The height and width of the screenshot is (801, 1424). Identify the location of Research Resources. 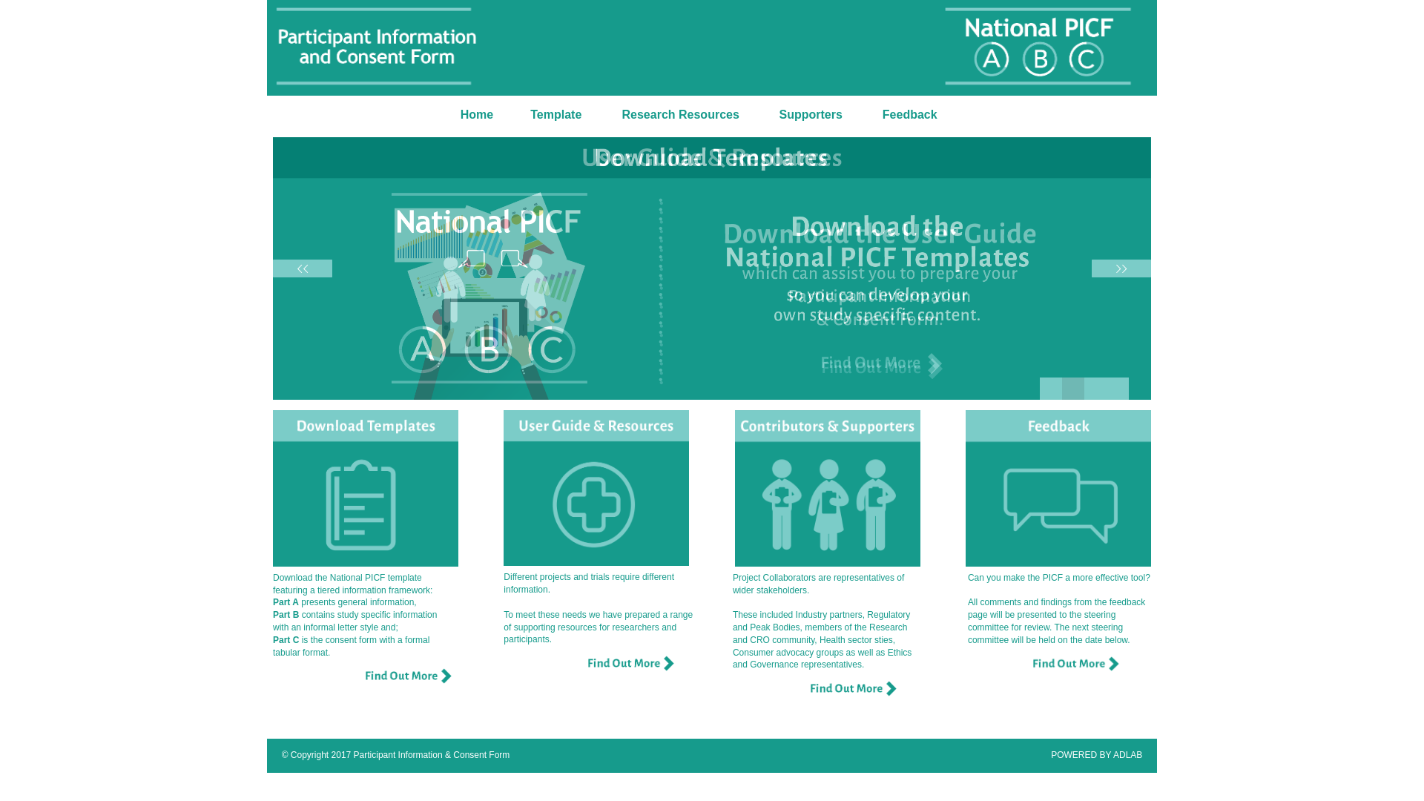
(680, 115).